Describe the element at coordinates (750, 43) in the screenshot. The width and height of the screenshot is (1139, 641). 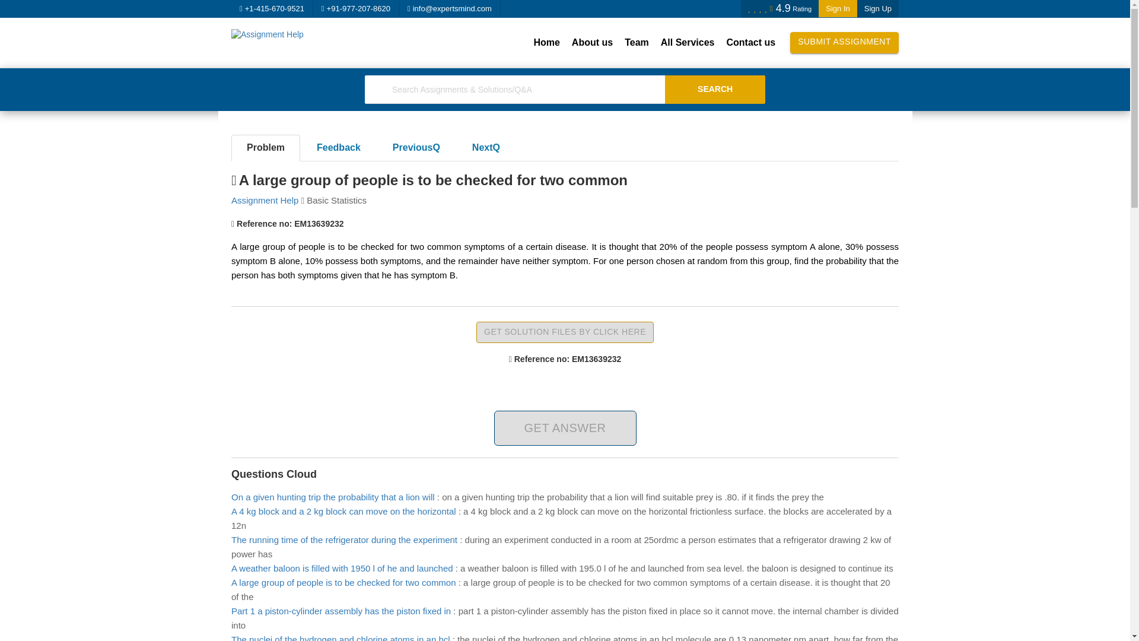
I see `Contact us` at that location.